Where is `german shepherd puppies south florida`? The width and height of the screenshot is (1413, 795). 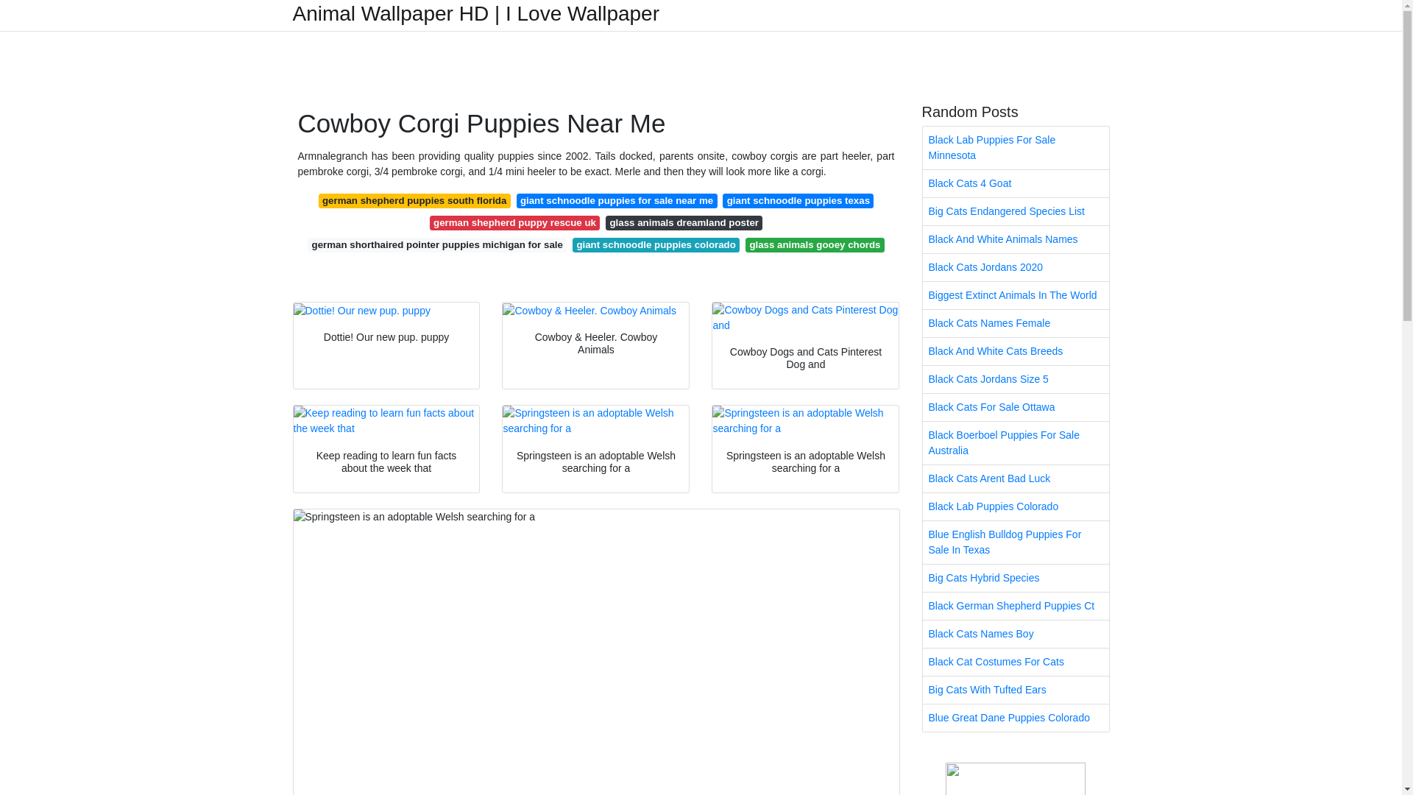 german shepherd puppies south florida is located at coordinates (414, 200).